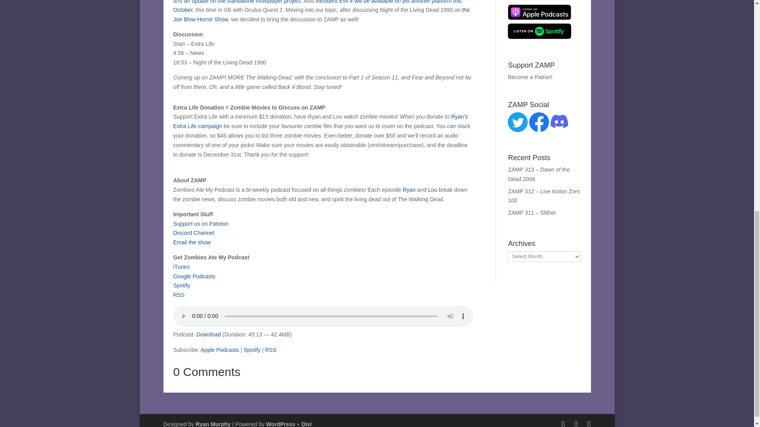  I want to click on Subscribe via RSS, so click(271, 350).